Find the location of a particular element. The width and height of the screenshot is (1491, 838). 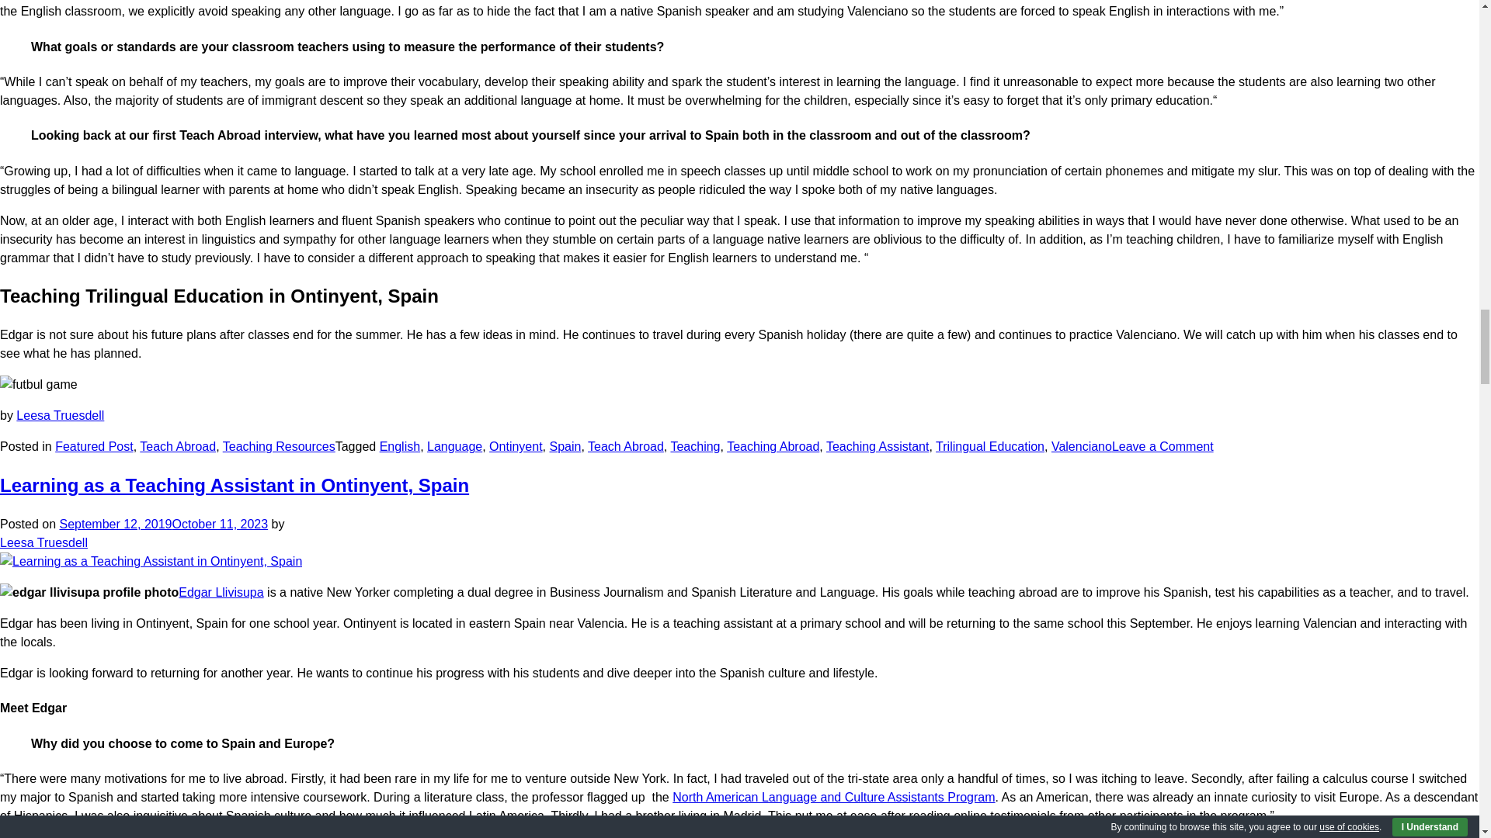

North American Language and Culture Assistants Program is located at coordinates (832, 797).